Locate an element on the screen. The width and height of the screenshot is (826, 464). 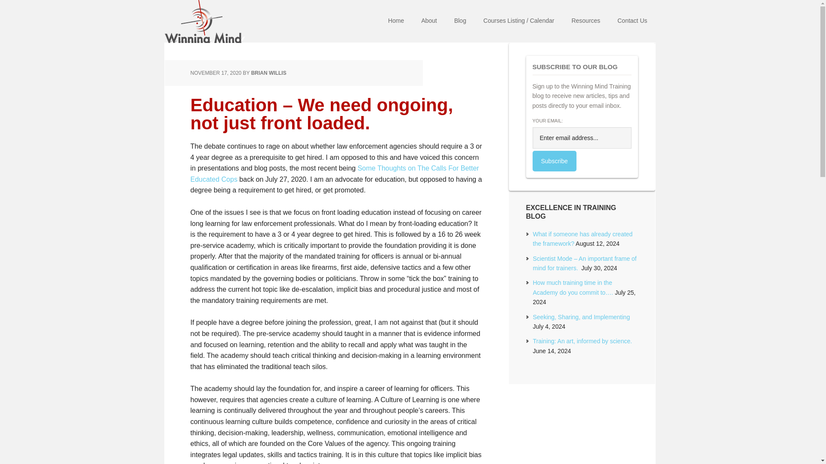
What if someone has already created the framework? is located at coordinates (583, 238).